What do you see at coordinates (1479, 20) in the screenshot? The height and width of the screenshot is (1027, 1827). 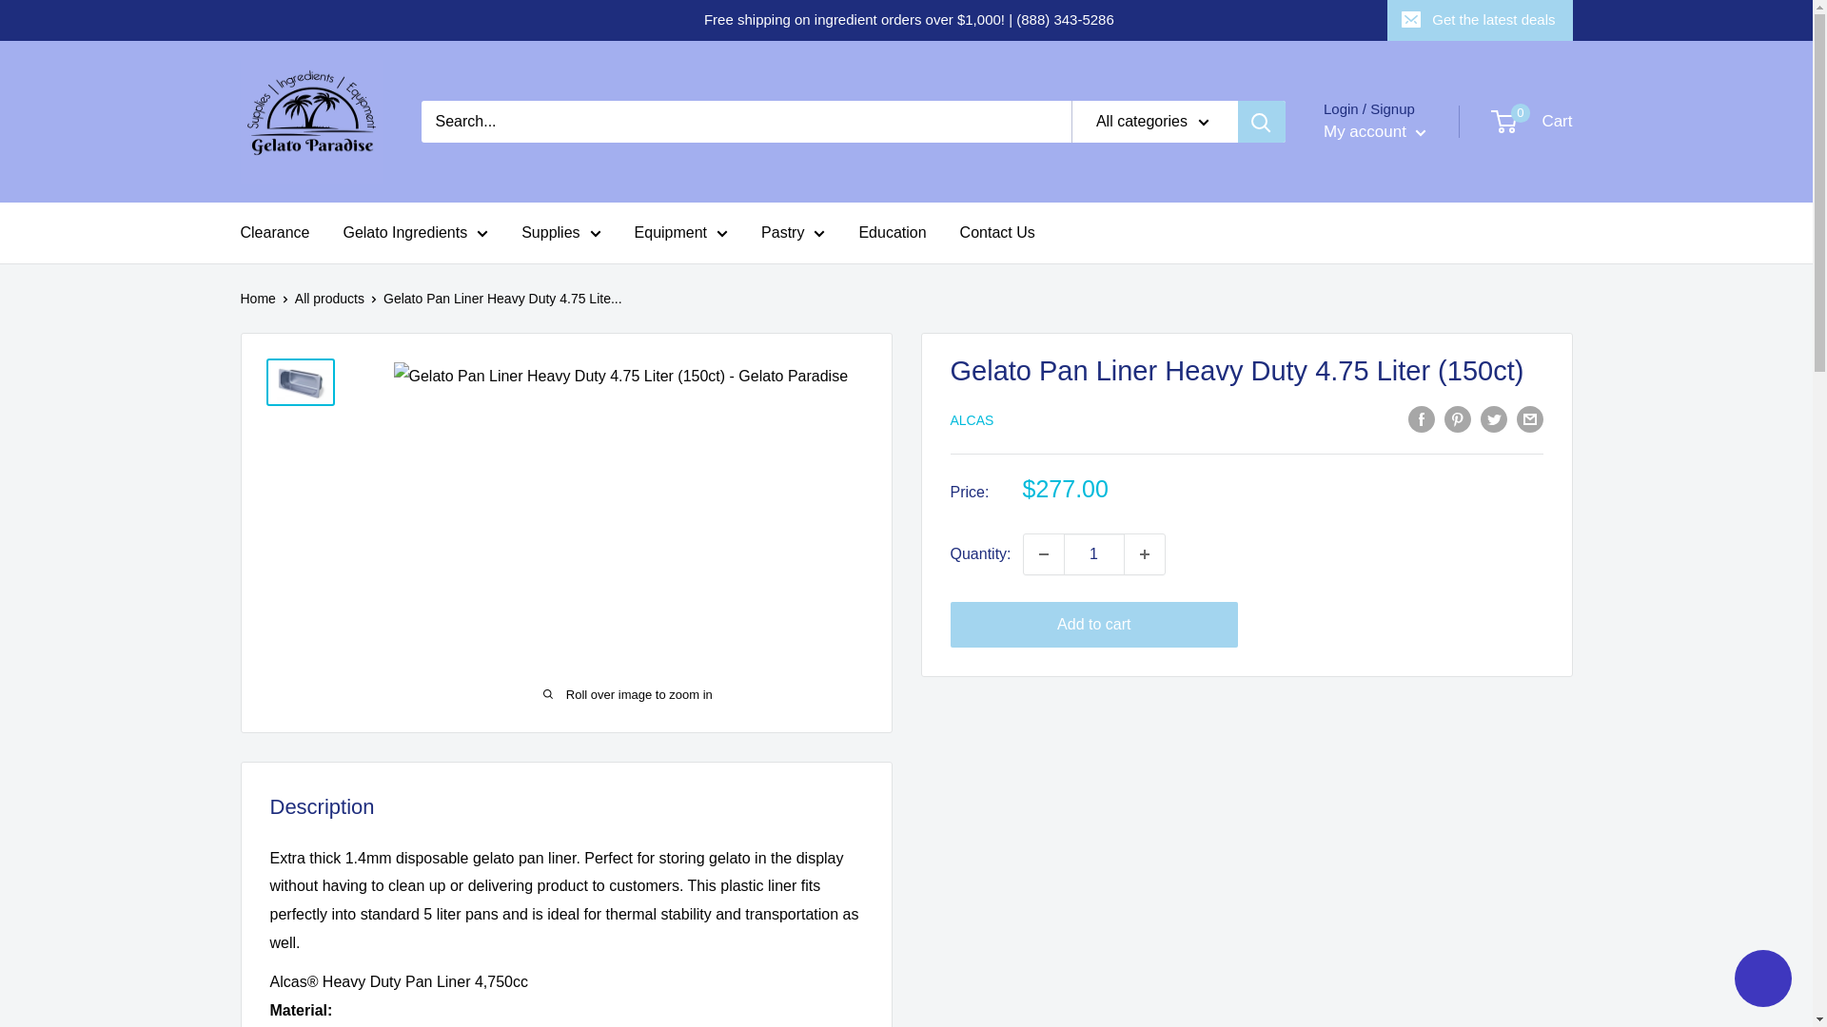 I see `Get the latest deals` at bounding box center [1479, 20].